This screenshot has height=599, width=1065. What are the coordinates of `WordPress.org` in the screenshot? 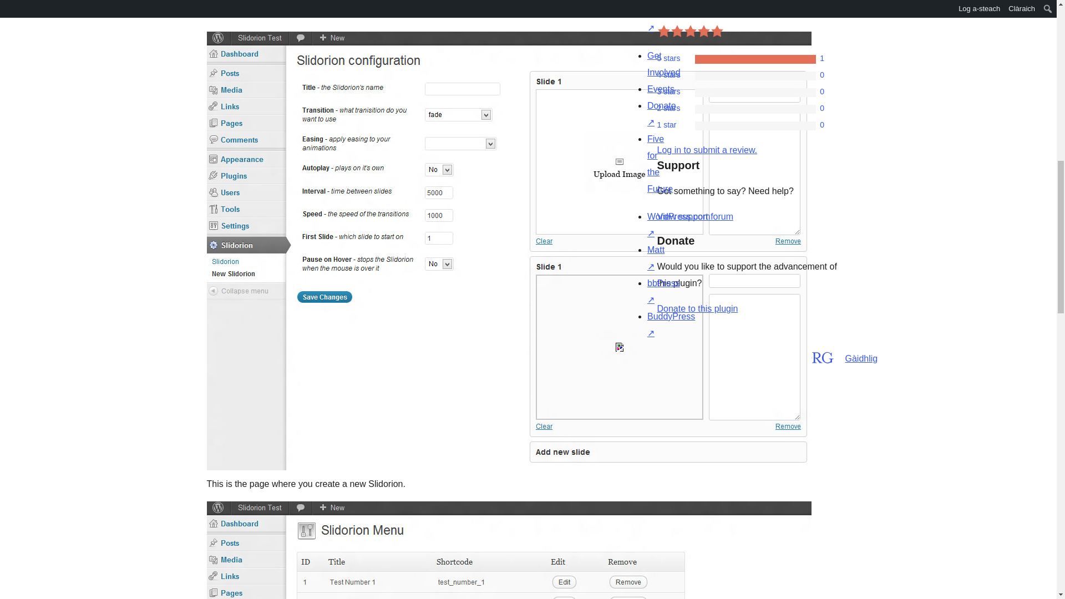 It's located at (742, 356).